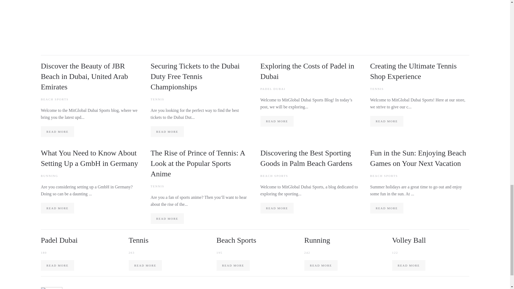 Image resolution: width=514 pixels, height=289 pixels. I want to click on PADEL DUBAI, so click(273, 89).